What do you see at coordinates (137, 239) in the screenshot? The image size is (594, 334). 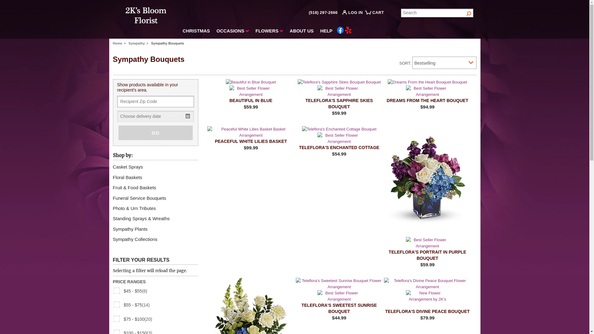 I see `Sympathy Collections` at bounding box center [137, 239].